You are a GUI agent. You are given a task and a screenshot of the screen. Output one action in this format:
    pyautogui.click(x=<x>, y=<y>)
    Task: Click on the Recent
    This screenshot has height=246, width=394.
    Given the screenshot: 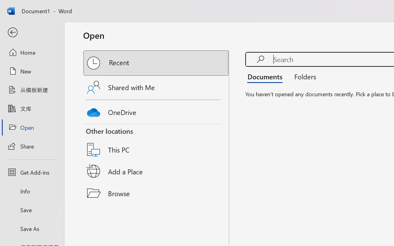 What is the action you would take?
    pyautogui.click(x=156, y=63)
    